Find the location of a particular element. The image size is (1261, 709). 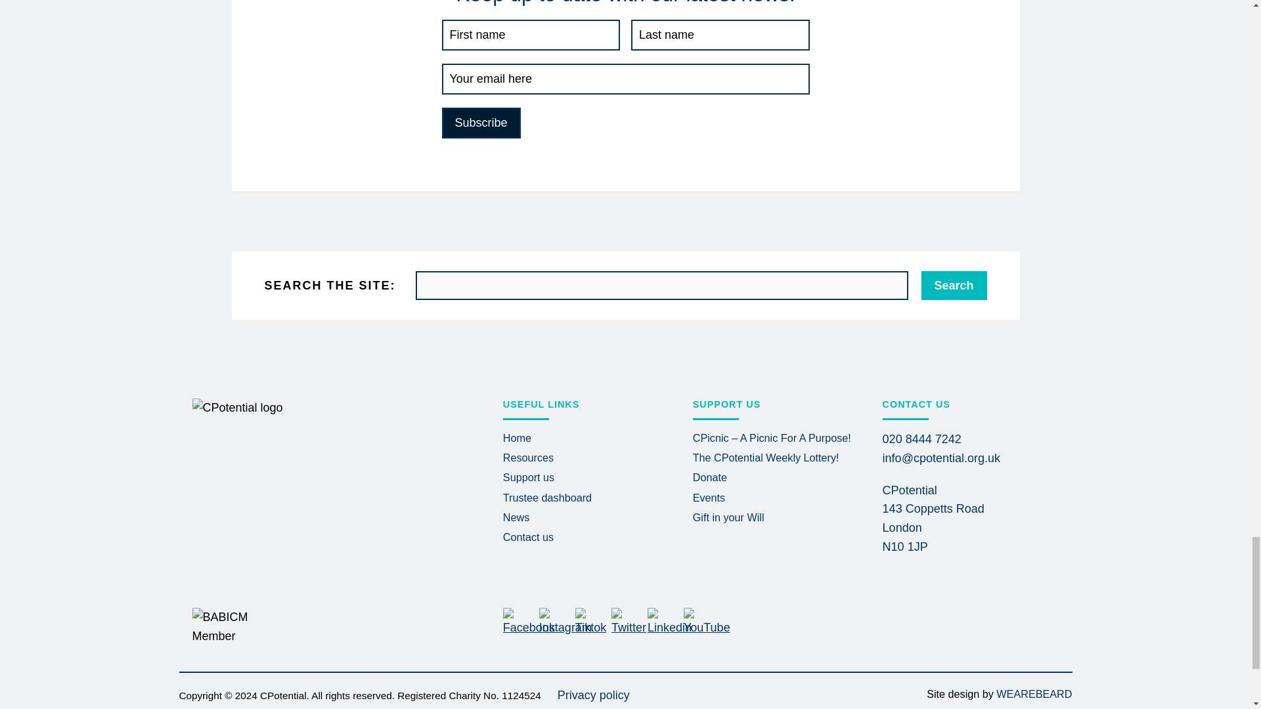

Call: 020 8444 7242 is located at coordinates (922, 439).